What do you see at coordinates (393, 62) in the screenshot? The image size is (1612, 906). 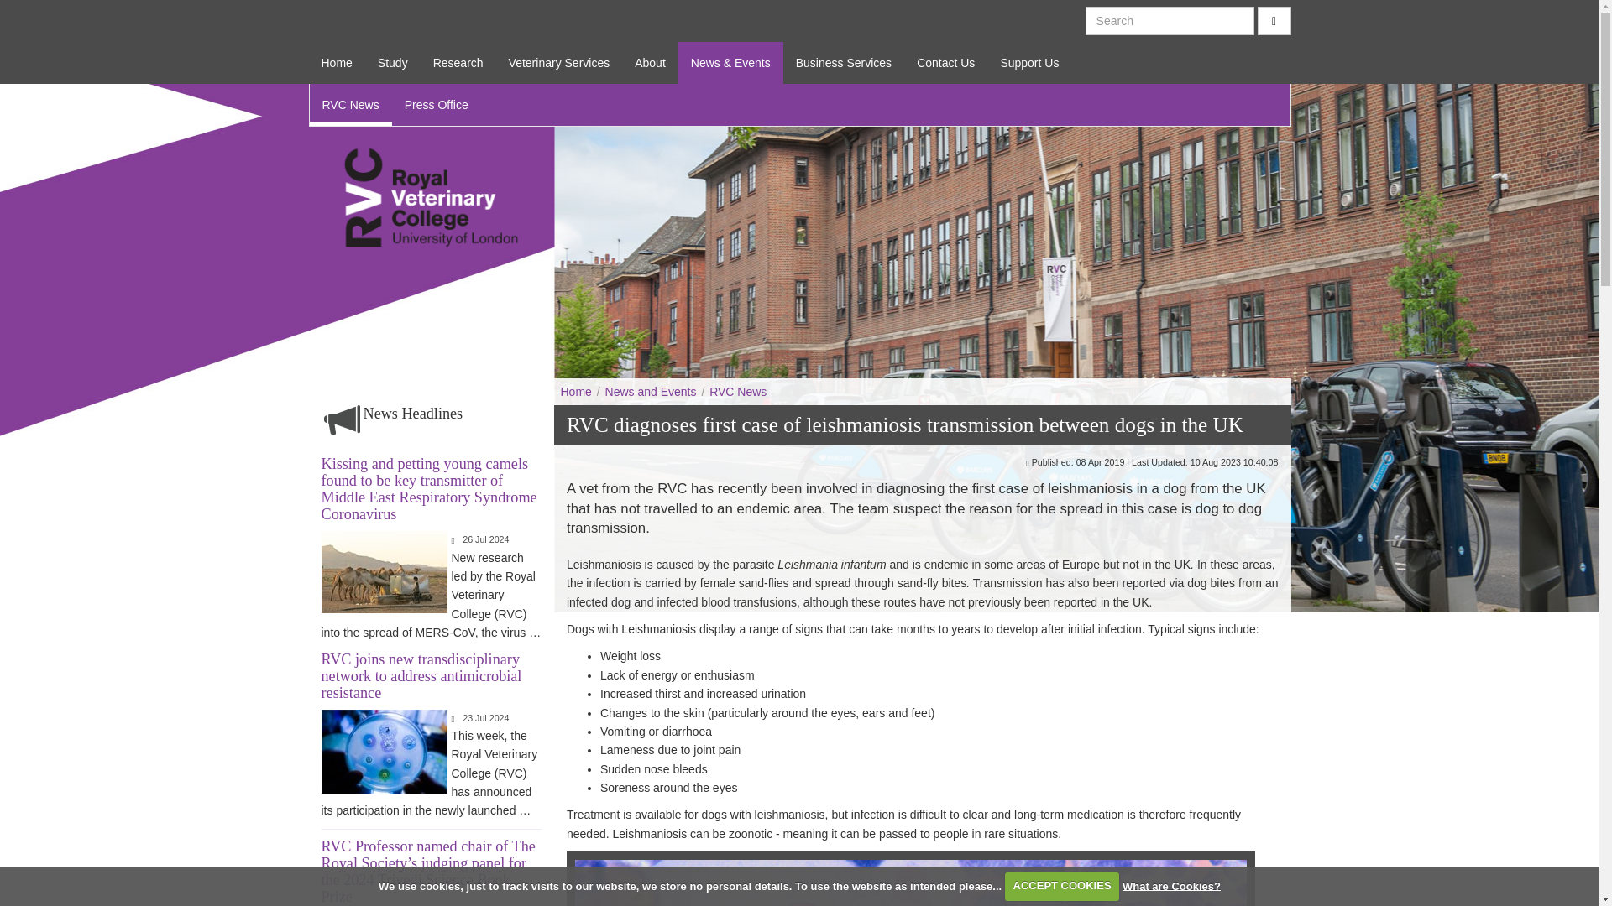 I see `Study` at bounding box center [393, 62].